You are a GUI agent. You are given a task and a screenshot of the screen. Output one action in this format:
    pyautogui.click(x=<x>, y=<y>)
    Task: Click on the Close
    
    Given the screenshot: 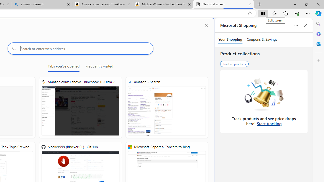 What is the action you would take?
    pyautogui.click(x=318, y=4)
    